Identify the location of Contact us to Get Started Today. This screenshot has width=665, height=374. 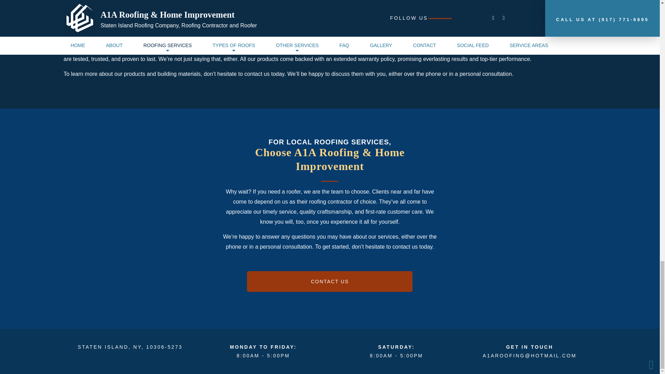
(329, 282).